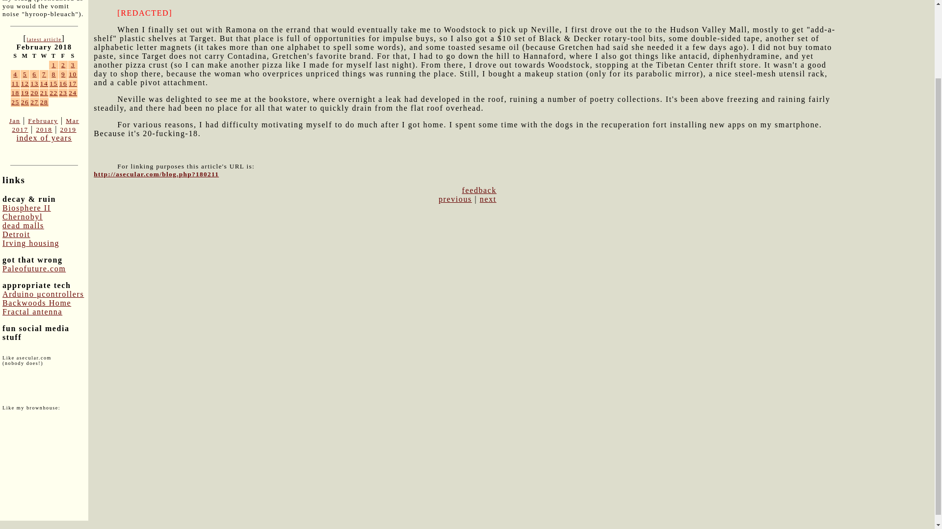  I want to click on 2019, so click(68, 129).